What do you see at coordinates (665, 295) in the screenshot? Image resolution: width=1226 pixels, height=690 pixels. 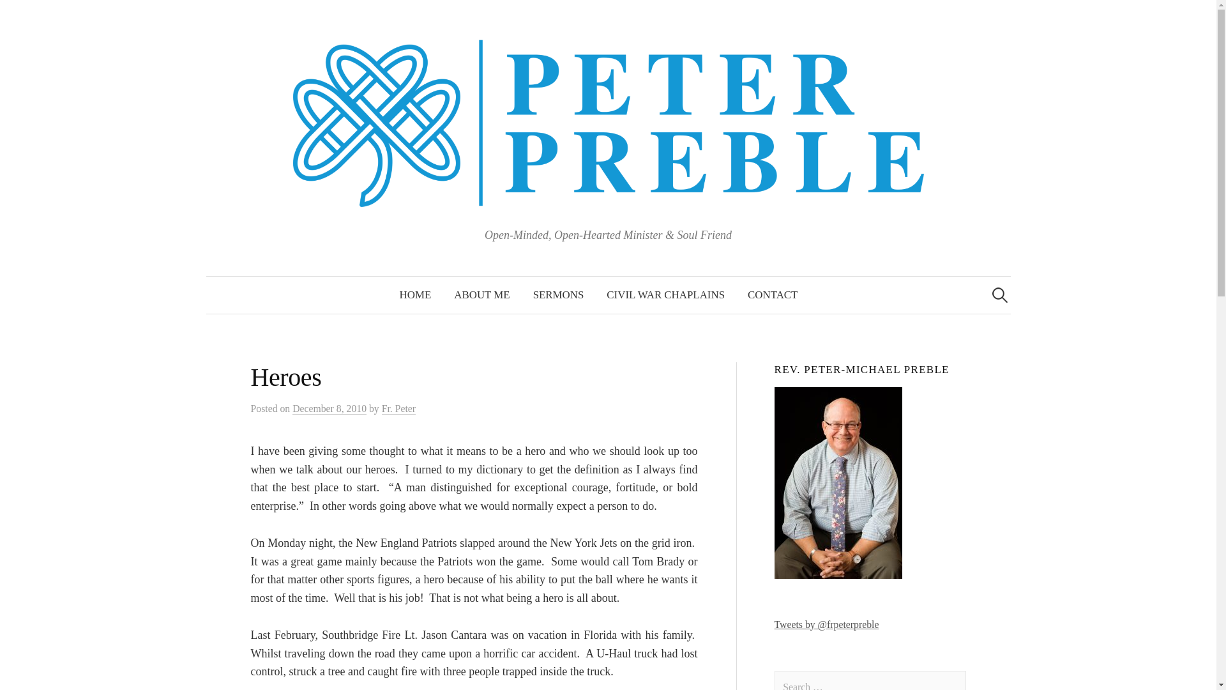 I see `CIVIL WAR CHAPLAINS` at bounding box center [665, 295].